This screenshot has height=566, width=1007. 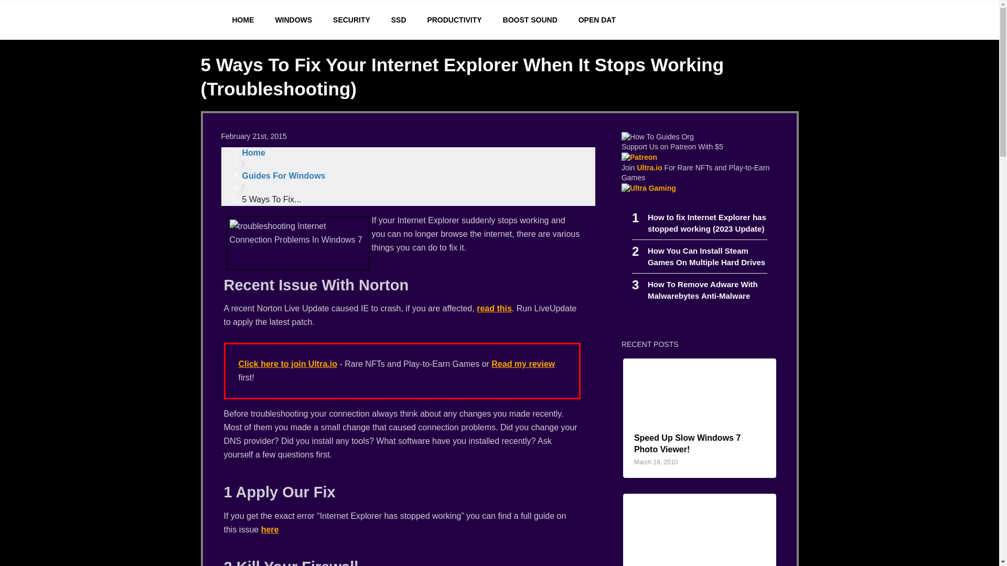 I want to click on Windows Tutorials, so click(x=656, y=462).